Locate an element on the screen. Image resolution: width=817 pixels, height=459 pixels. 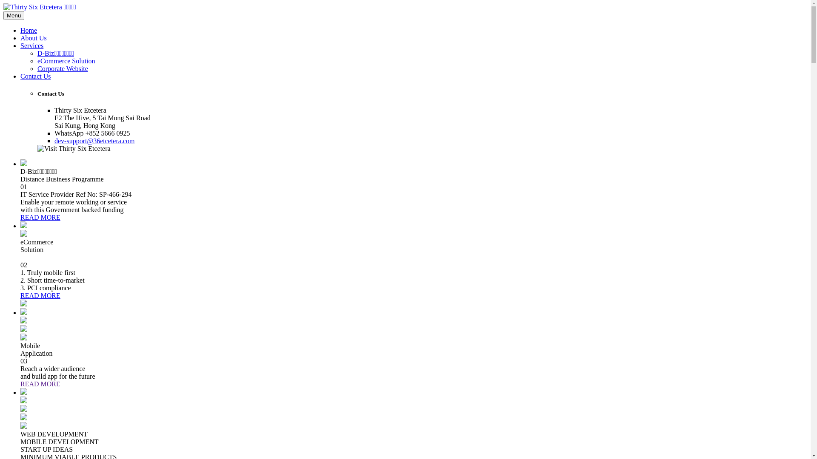
Menu is located at coordinates (14, 15).